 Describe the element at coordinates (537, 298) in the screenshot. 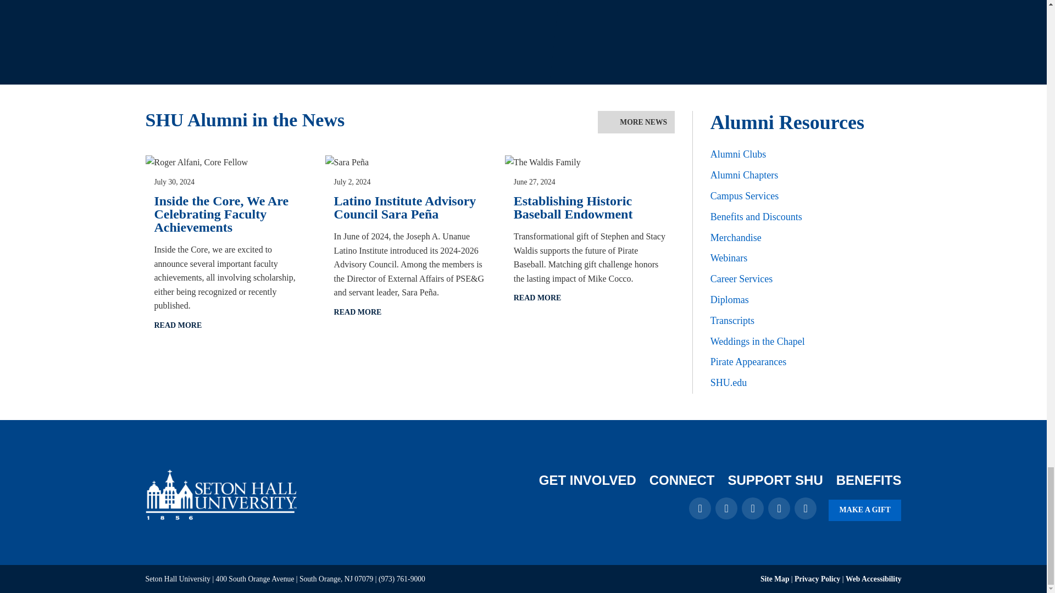

I see `Read more about Establishing Historic Baseball Endowment` at that location.